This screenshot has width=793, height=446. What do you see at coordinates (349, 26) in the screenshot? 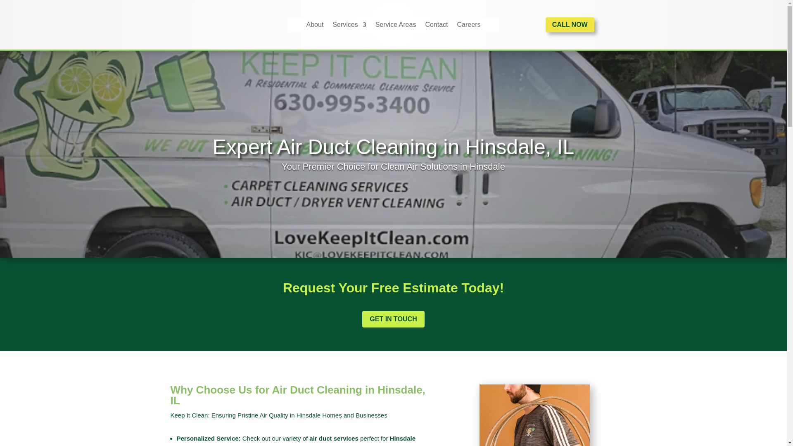
I see `Services` at bounding box center [349, 26].